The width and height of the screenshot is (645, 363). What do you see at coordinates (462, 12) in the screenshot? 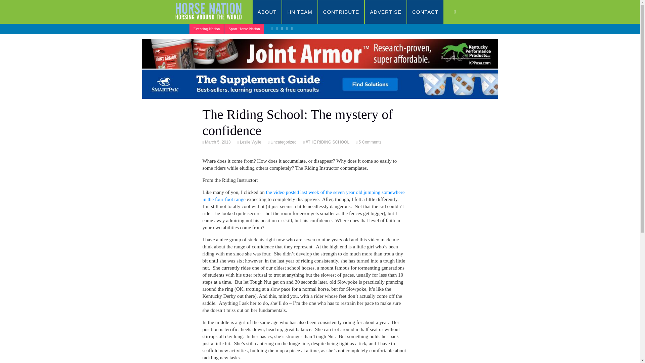
I see `SEARCH` at bounding box center [462, 12].